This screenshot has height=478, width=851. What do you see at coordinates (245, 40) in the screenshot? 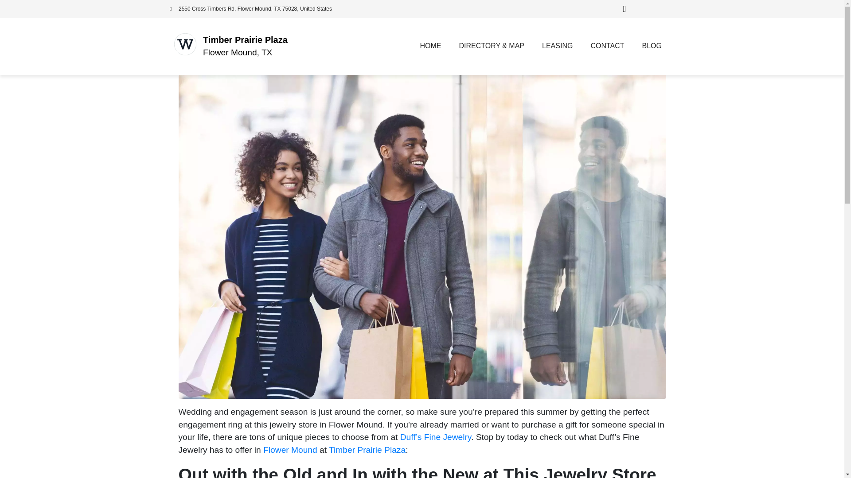
I see `Timber Prairie Plaza` at bounding box center [245, 40].